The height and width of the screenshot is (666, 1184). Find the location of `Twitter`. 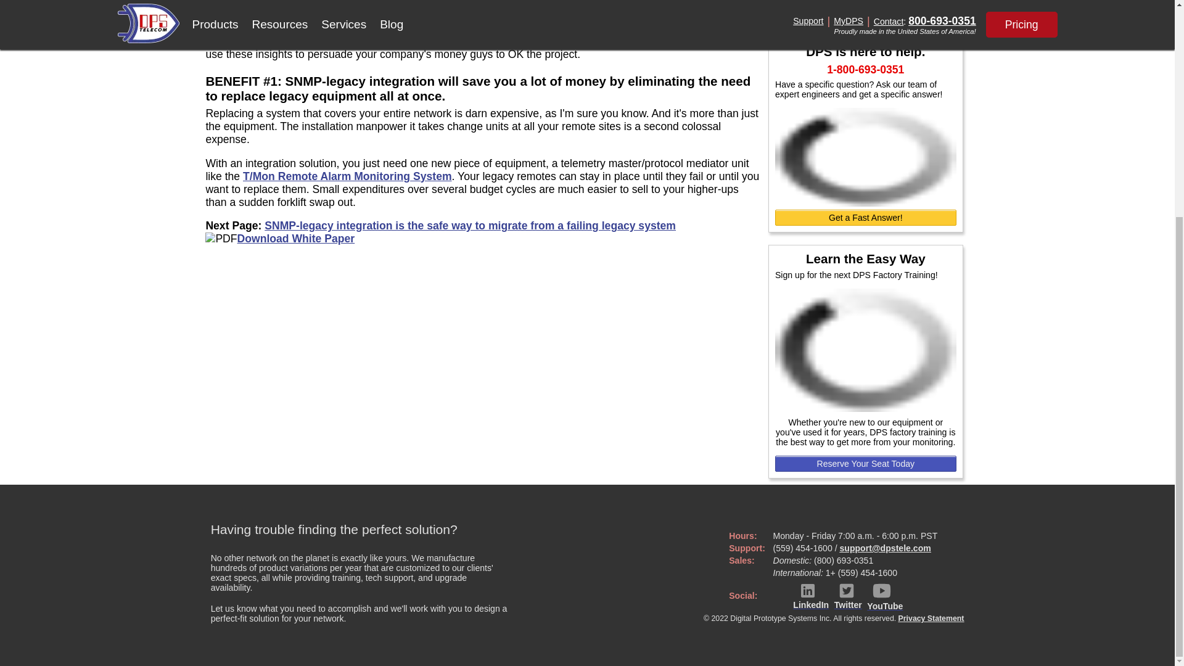

Twitter is located at coordinates (848, 596).